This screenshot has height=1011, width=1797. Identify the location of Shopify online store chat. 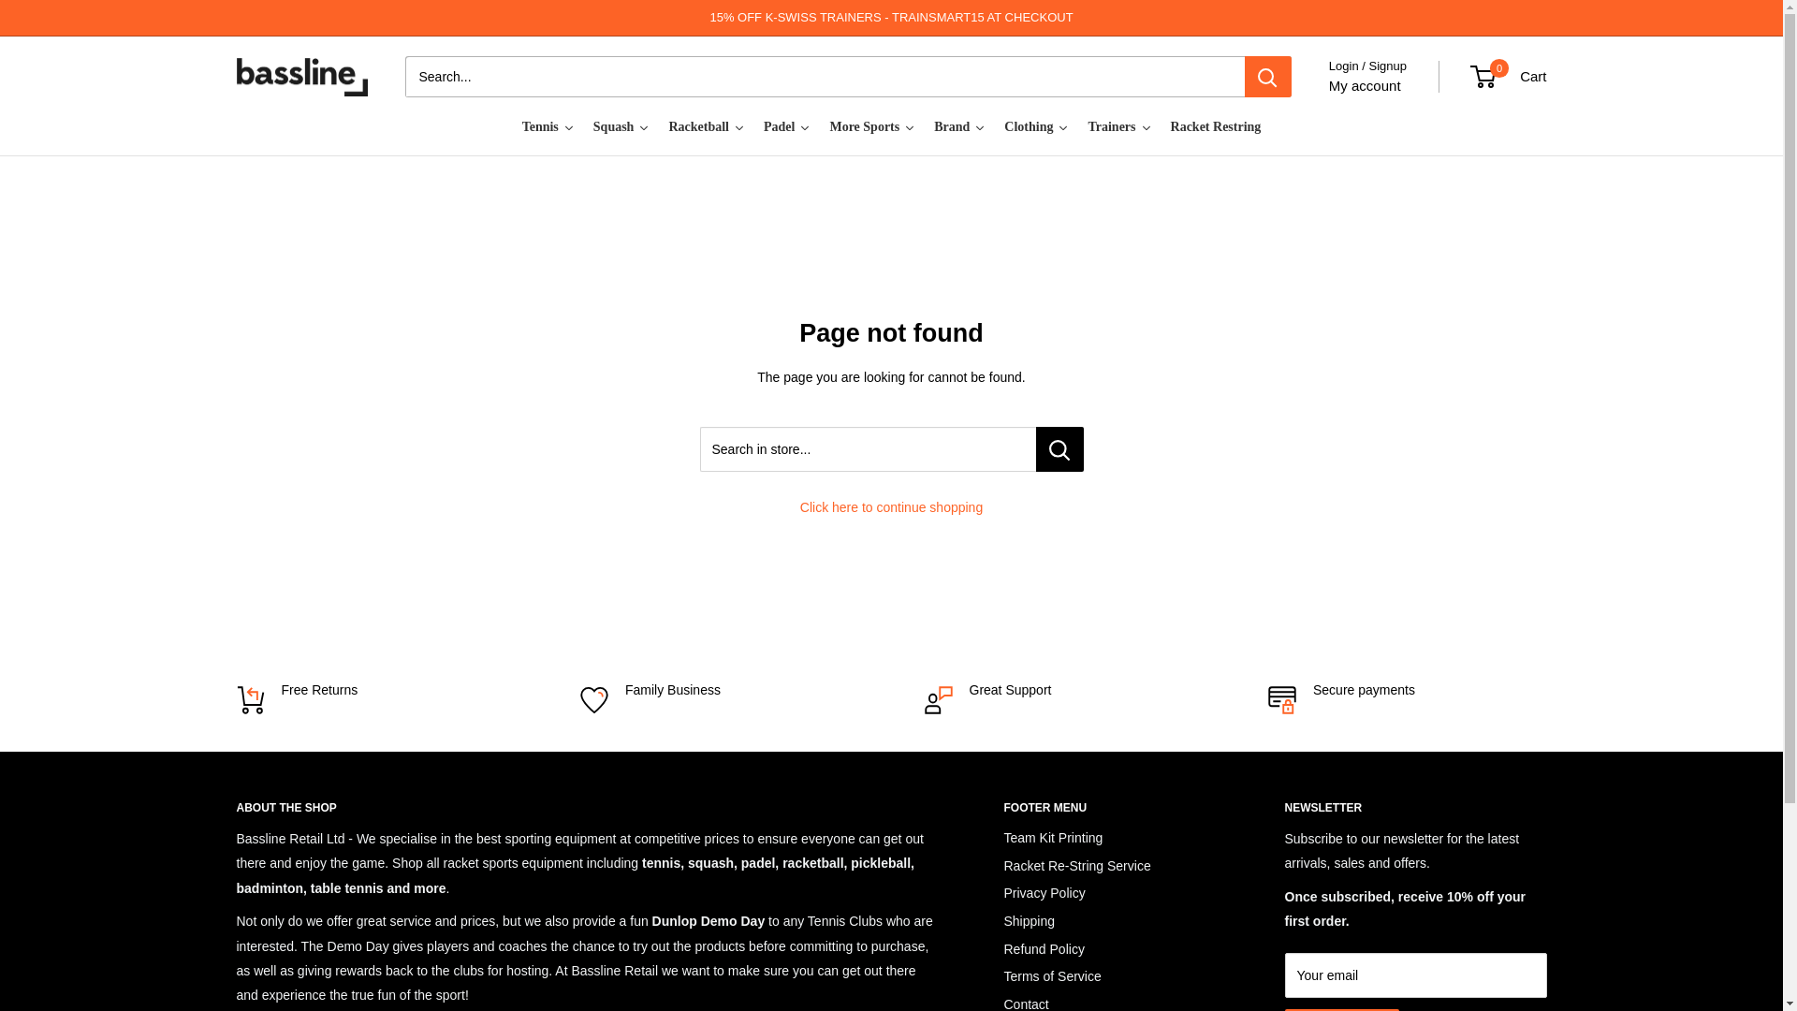
(621, 127).